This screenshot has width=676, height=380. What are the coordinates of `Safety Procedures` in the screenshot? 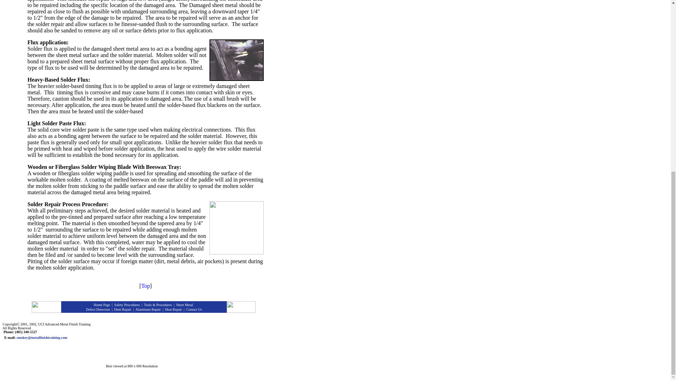 It's located at (127, 305).